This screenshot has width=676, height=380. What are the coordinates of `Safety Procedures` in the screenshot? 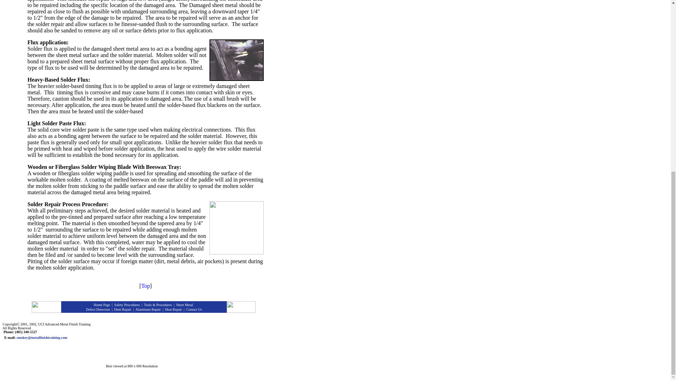 It's located at (127, 305).